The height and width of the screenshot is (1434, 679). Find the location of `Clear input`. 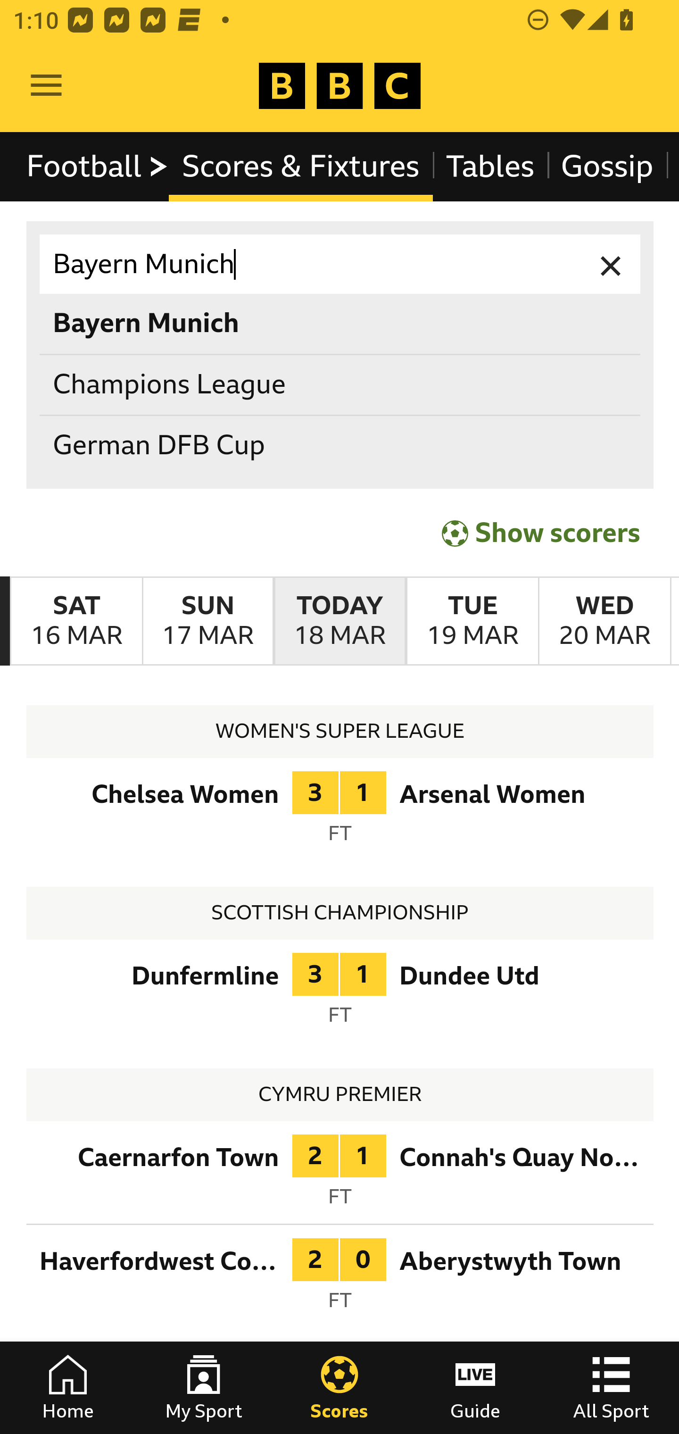

Clear input is located at coordinates (611, 264).